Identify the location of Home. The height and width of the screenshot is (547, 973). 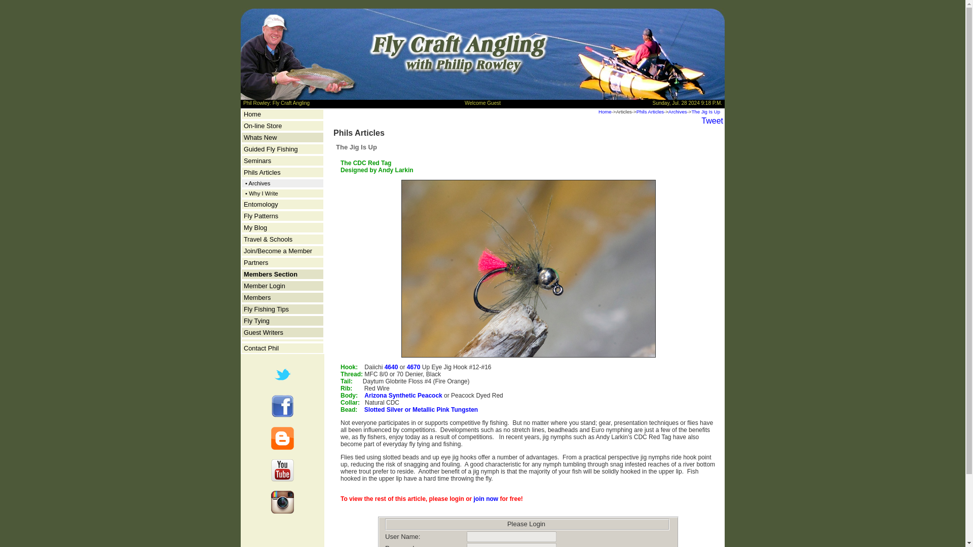
(252, 114).